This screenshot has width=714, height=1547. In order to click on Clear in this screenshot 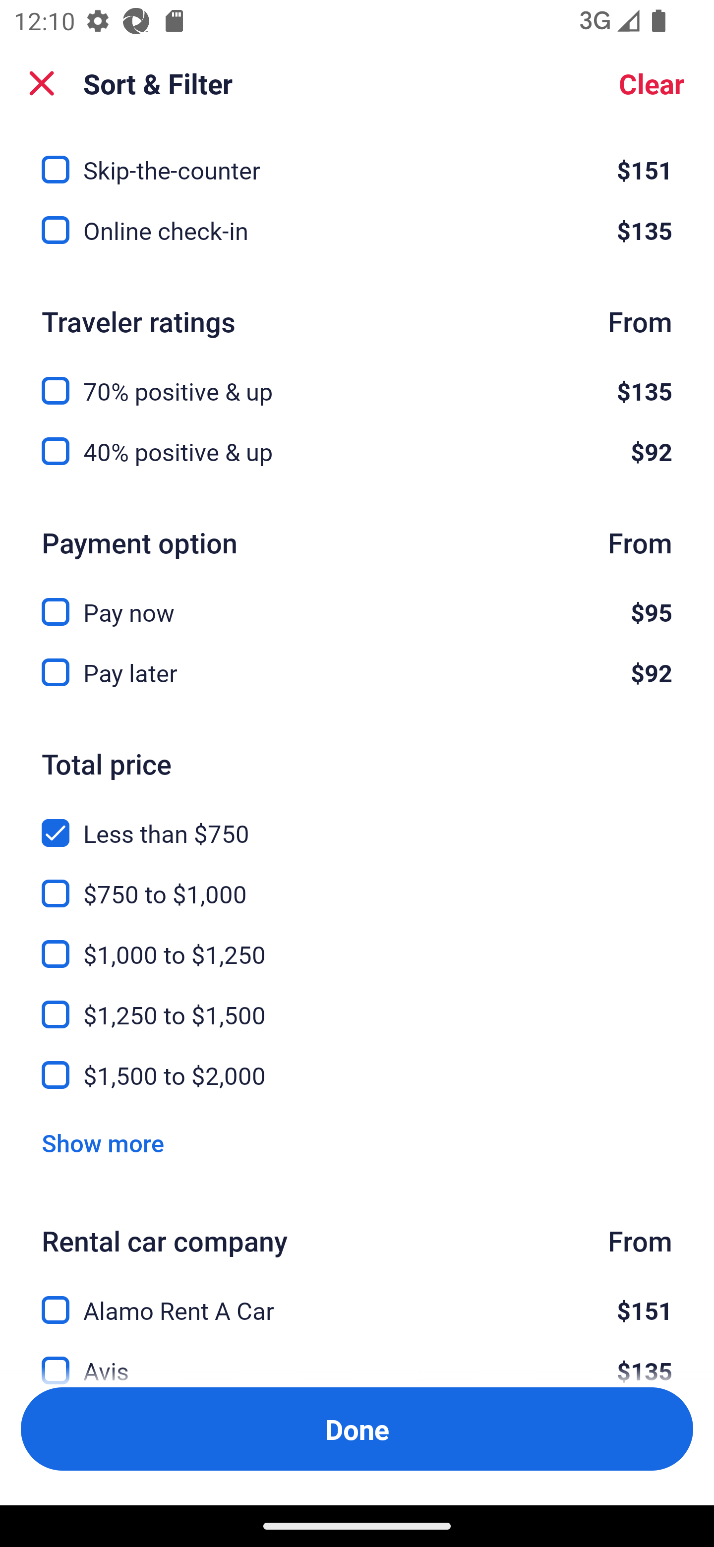, I will do `click(652, 83)`.